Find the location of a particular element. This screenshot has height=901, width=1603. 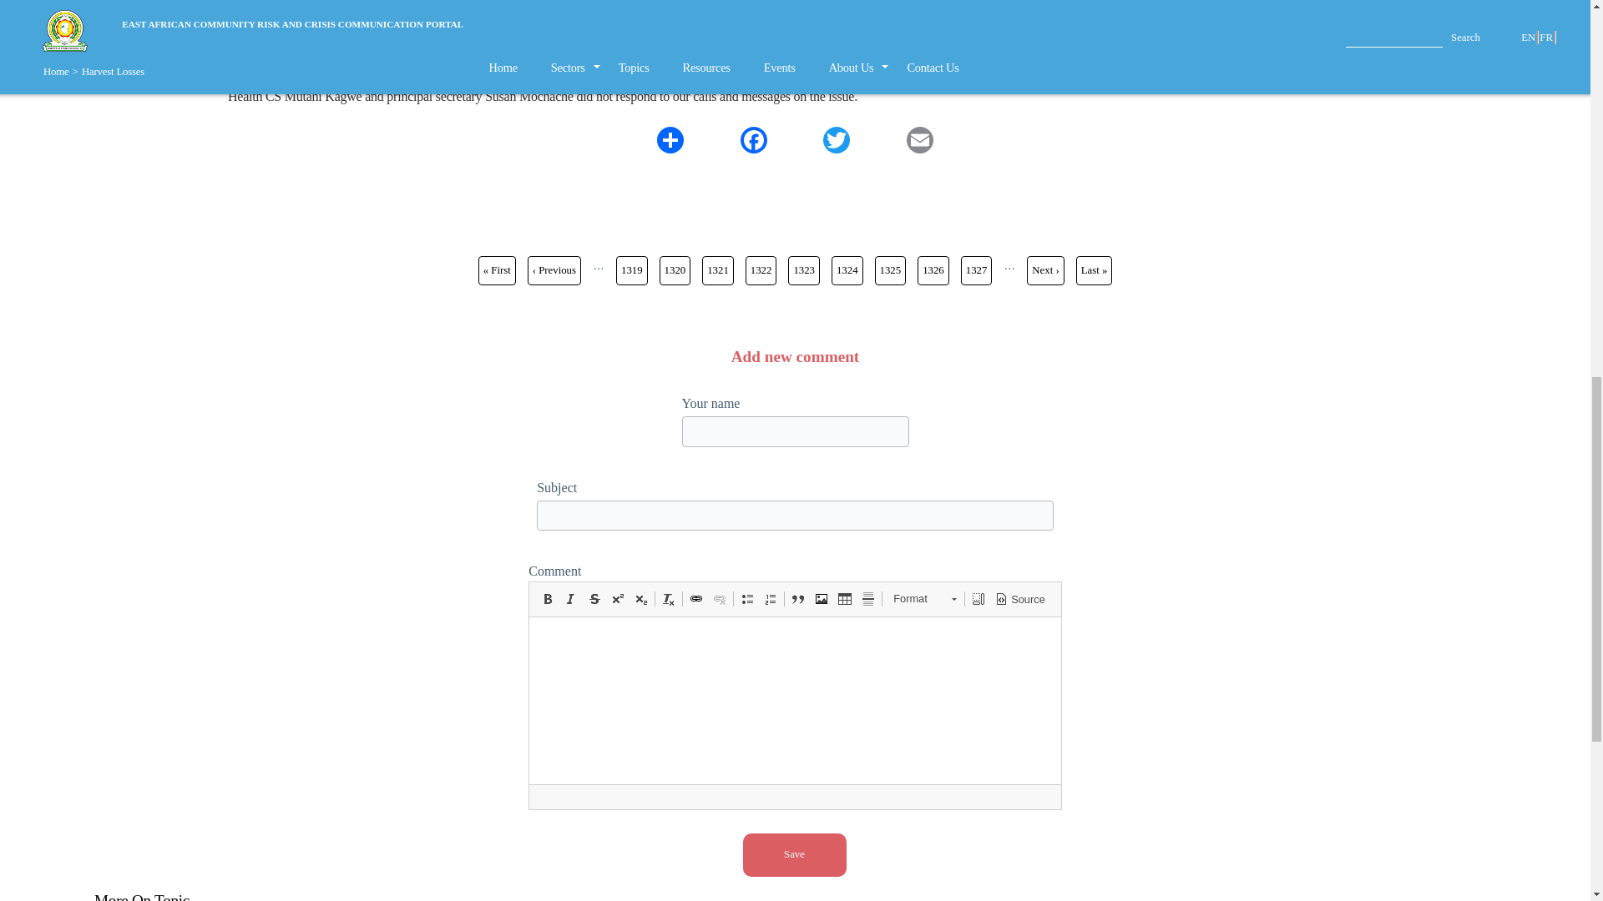

Twitter is located at coordinates (837, 139).